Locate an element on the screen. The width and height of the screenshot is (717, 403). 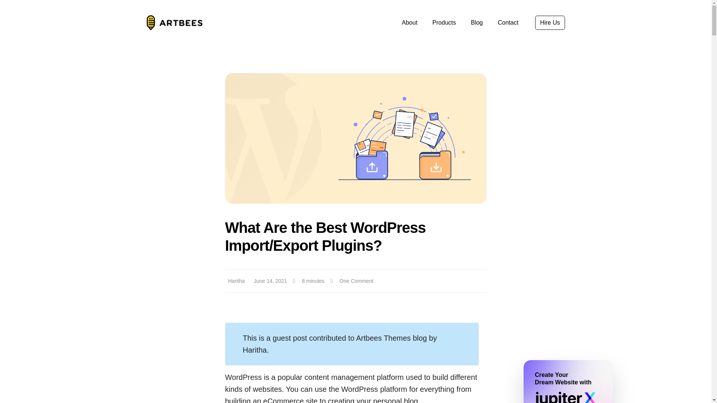
Haritha is located at coordinates (235, 281).